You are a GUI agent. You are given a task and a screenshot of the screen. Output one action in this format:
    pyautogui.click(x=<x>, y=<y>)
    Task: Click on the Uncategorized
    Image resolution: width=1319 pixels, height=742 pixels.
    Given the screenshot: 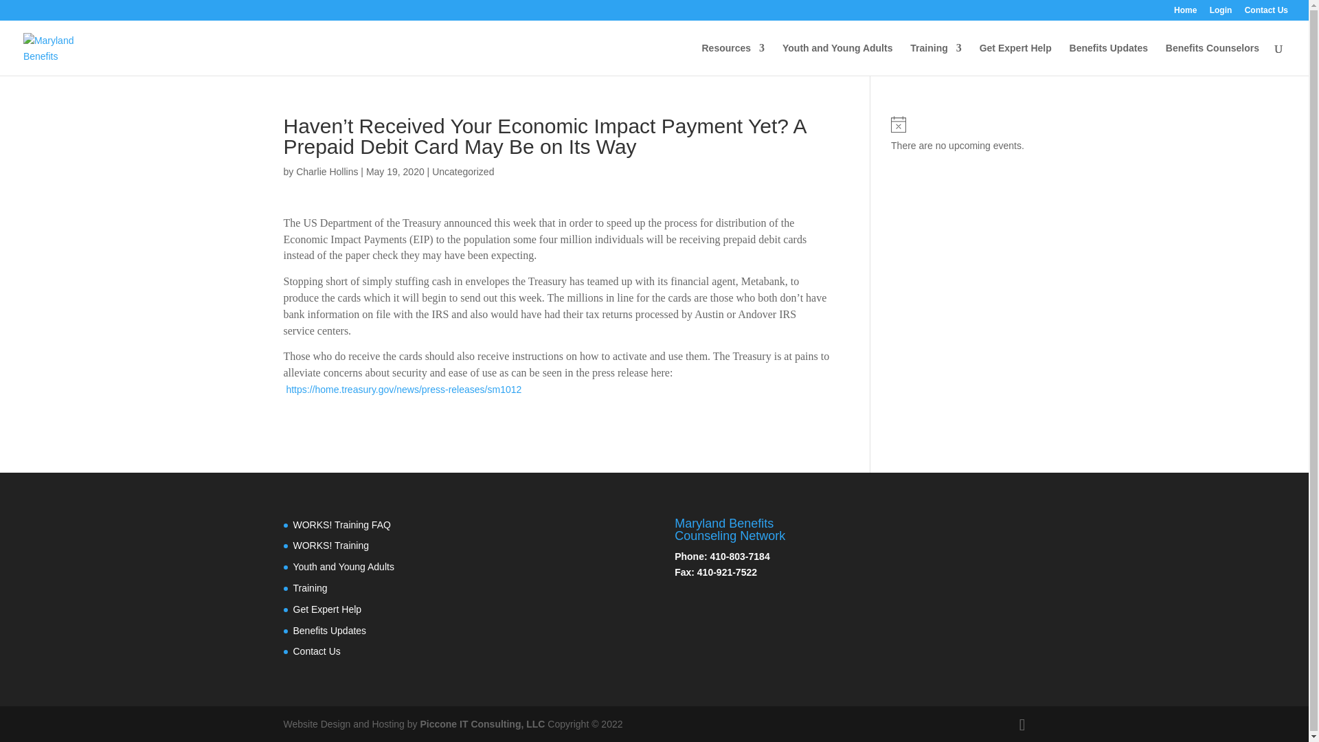 What is the action you would take?
    pyautogui.click(x=463, y=172)
    